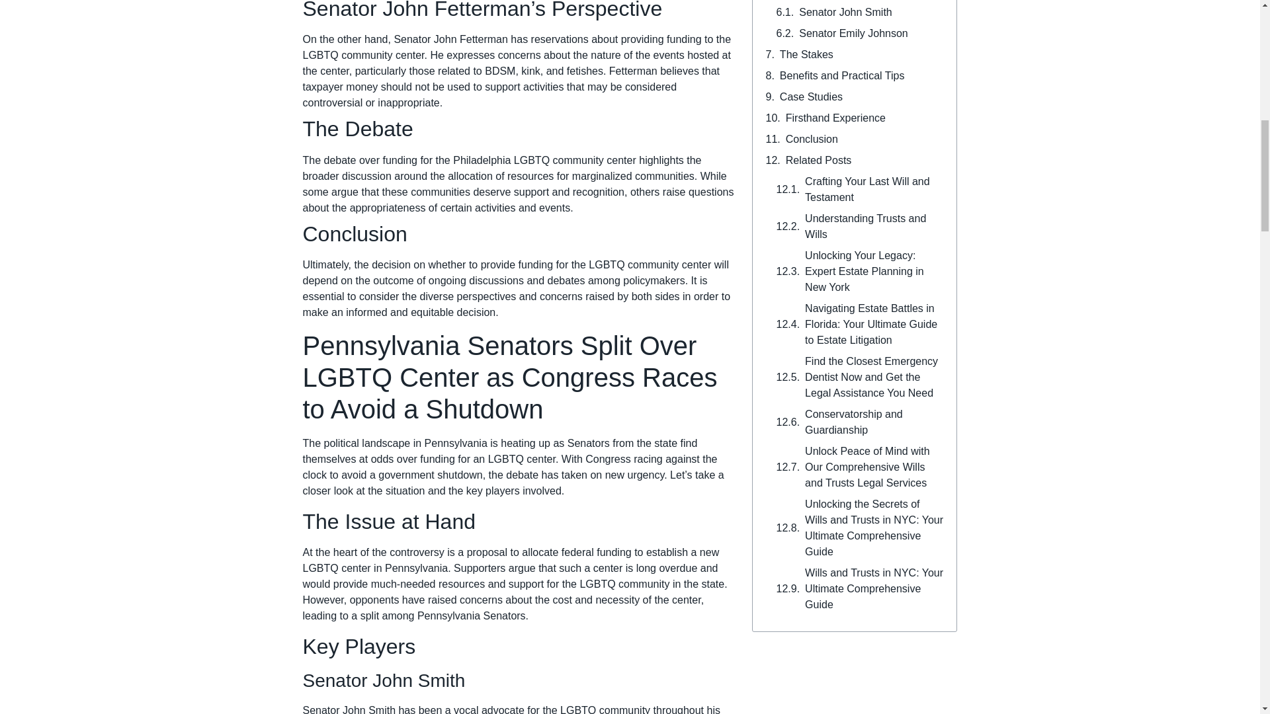 This screenshot has height=714, width=1270. I want to click on Wills and Trusts in NYC: Your Ultimate Comprehensive Guide, so click(874, 588).